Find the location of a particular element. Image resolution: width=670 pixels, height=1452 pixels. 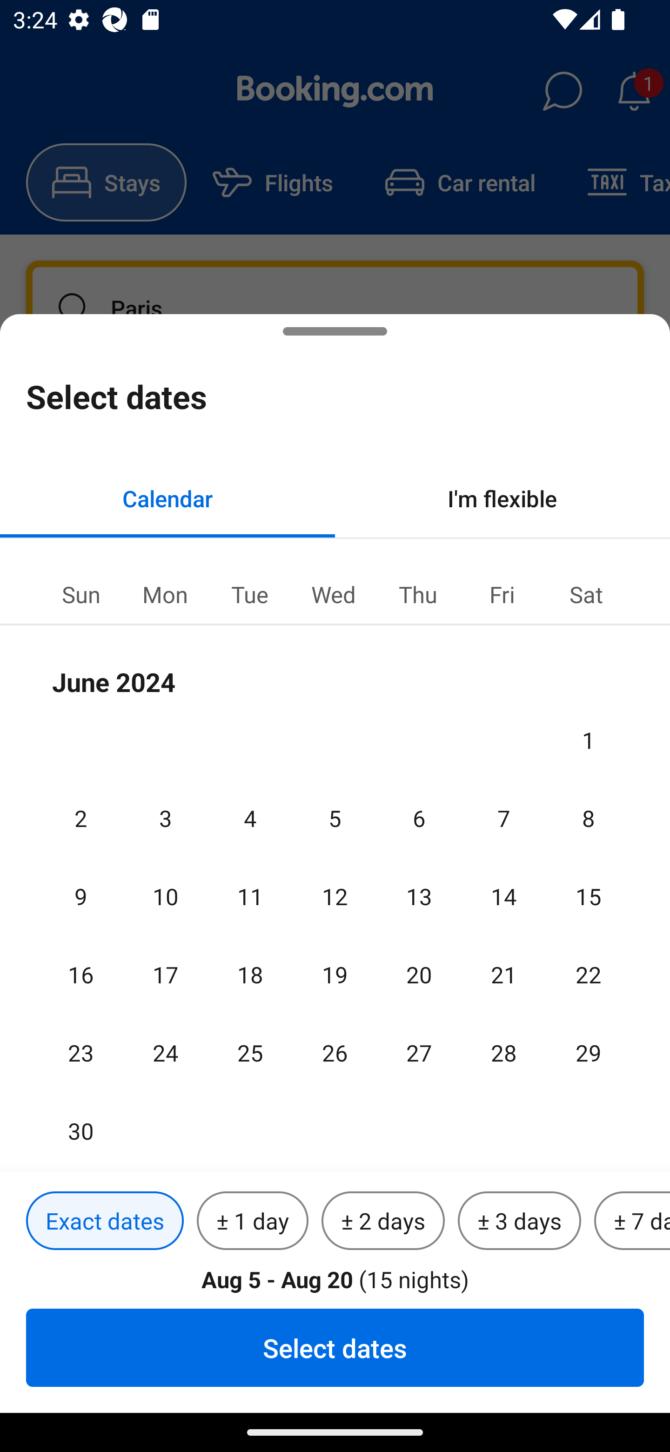

± 2 days is located at coordinates (383, 1221).